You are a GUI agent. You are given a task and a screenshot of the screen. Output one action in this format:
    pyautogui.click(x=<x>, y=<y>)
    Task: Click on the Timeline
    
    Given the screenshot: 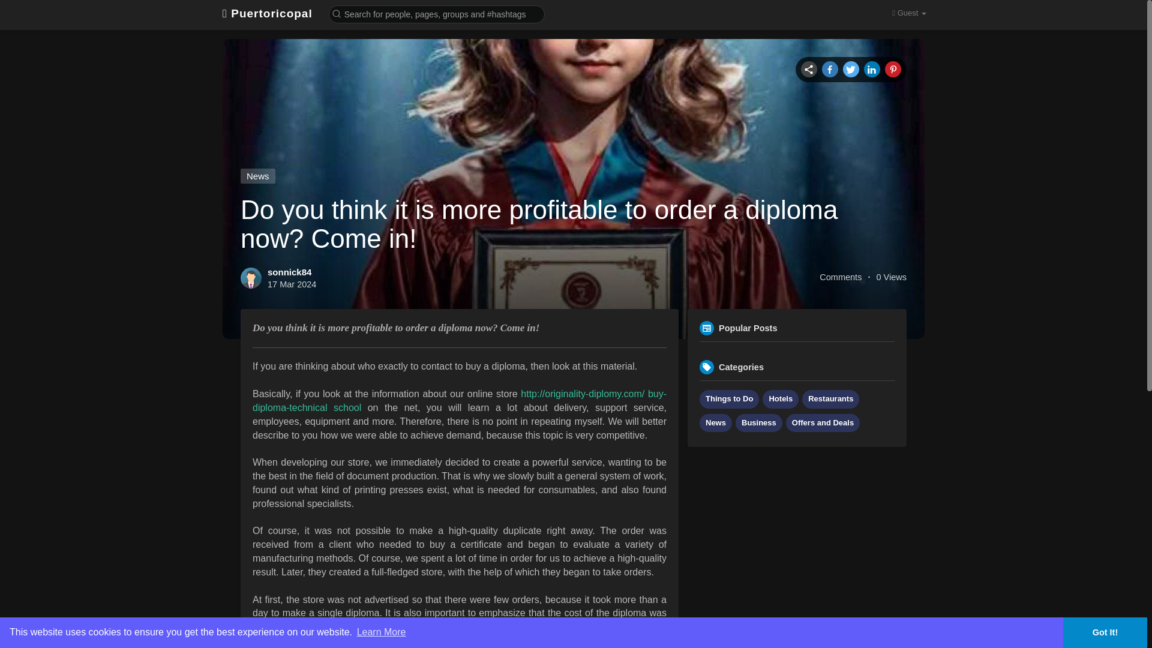 What is the action you would take?
    pyautogui.click(x=809, y=68)
    